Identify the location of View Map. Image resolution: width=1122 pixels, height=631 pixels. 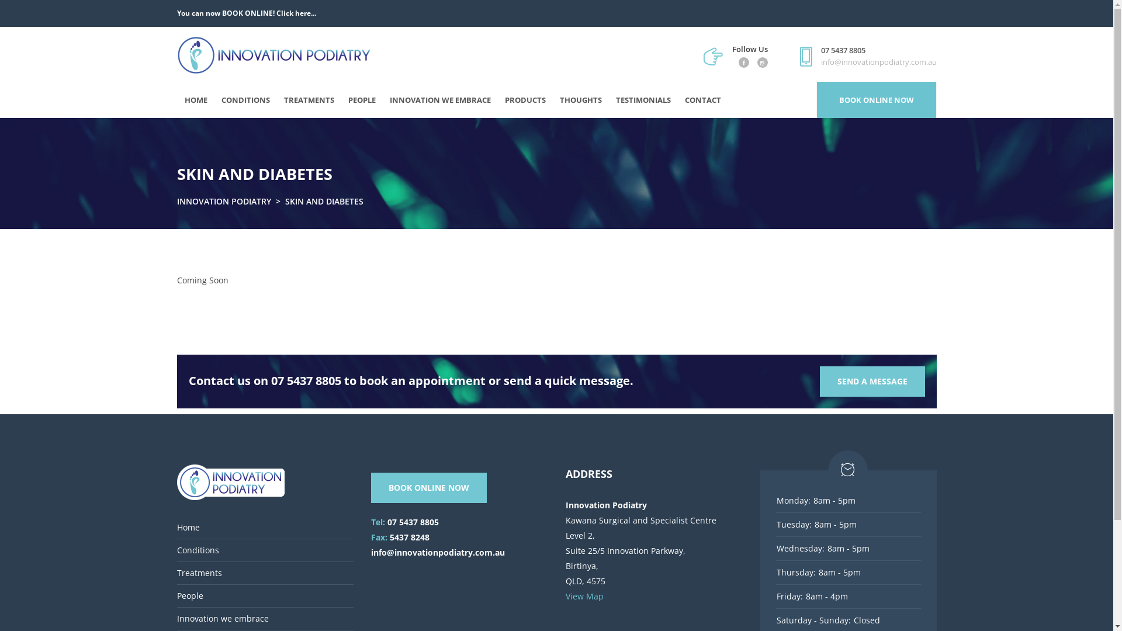
(584, 596).